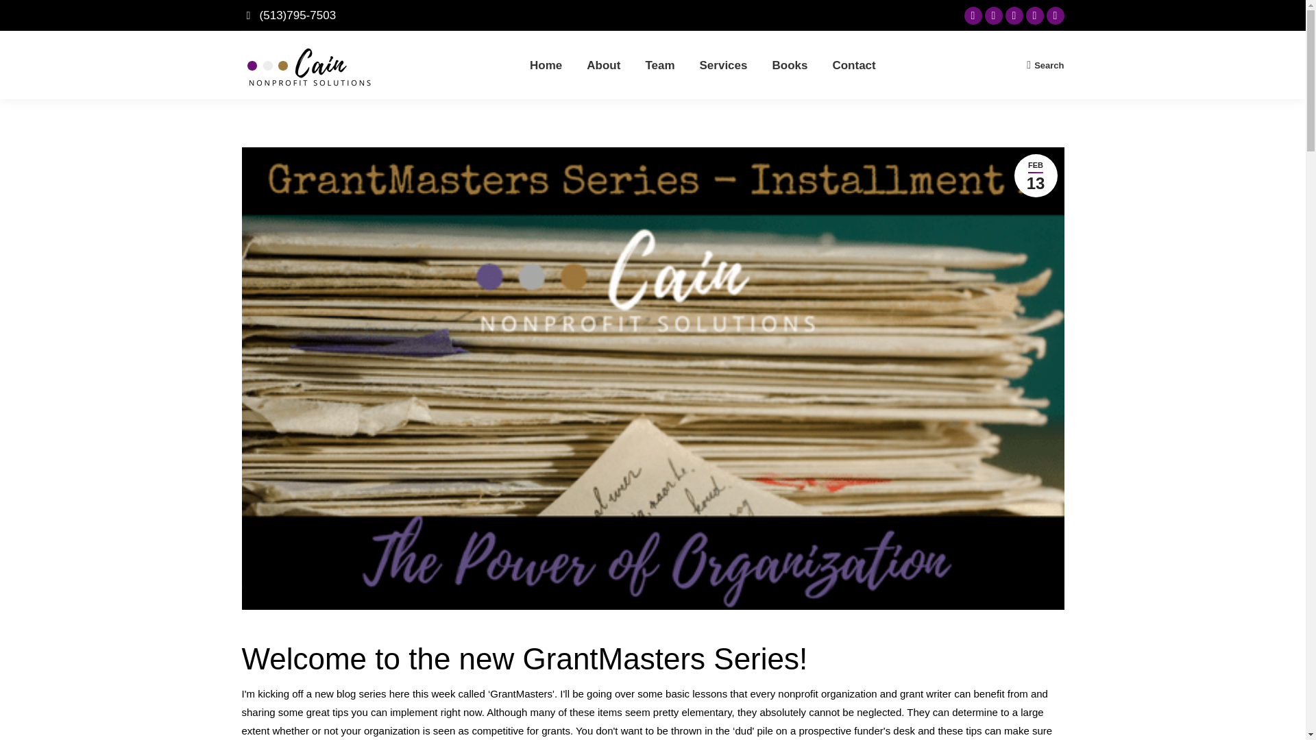 Image resolution: width=1316 pixels, height=740 pixels. I want to click on Go!, so click(22, 15).